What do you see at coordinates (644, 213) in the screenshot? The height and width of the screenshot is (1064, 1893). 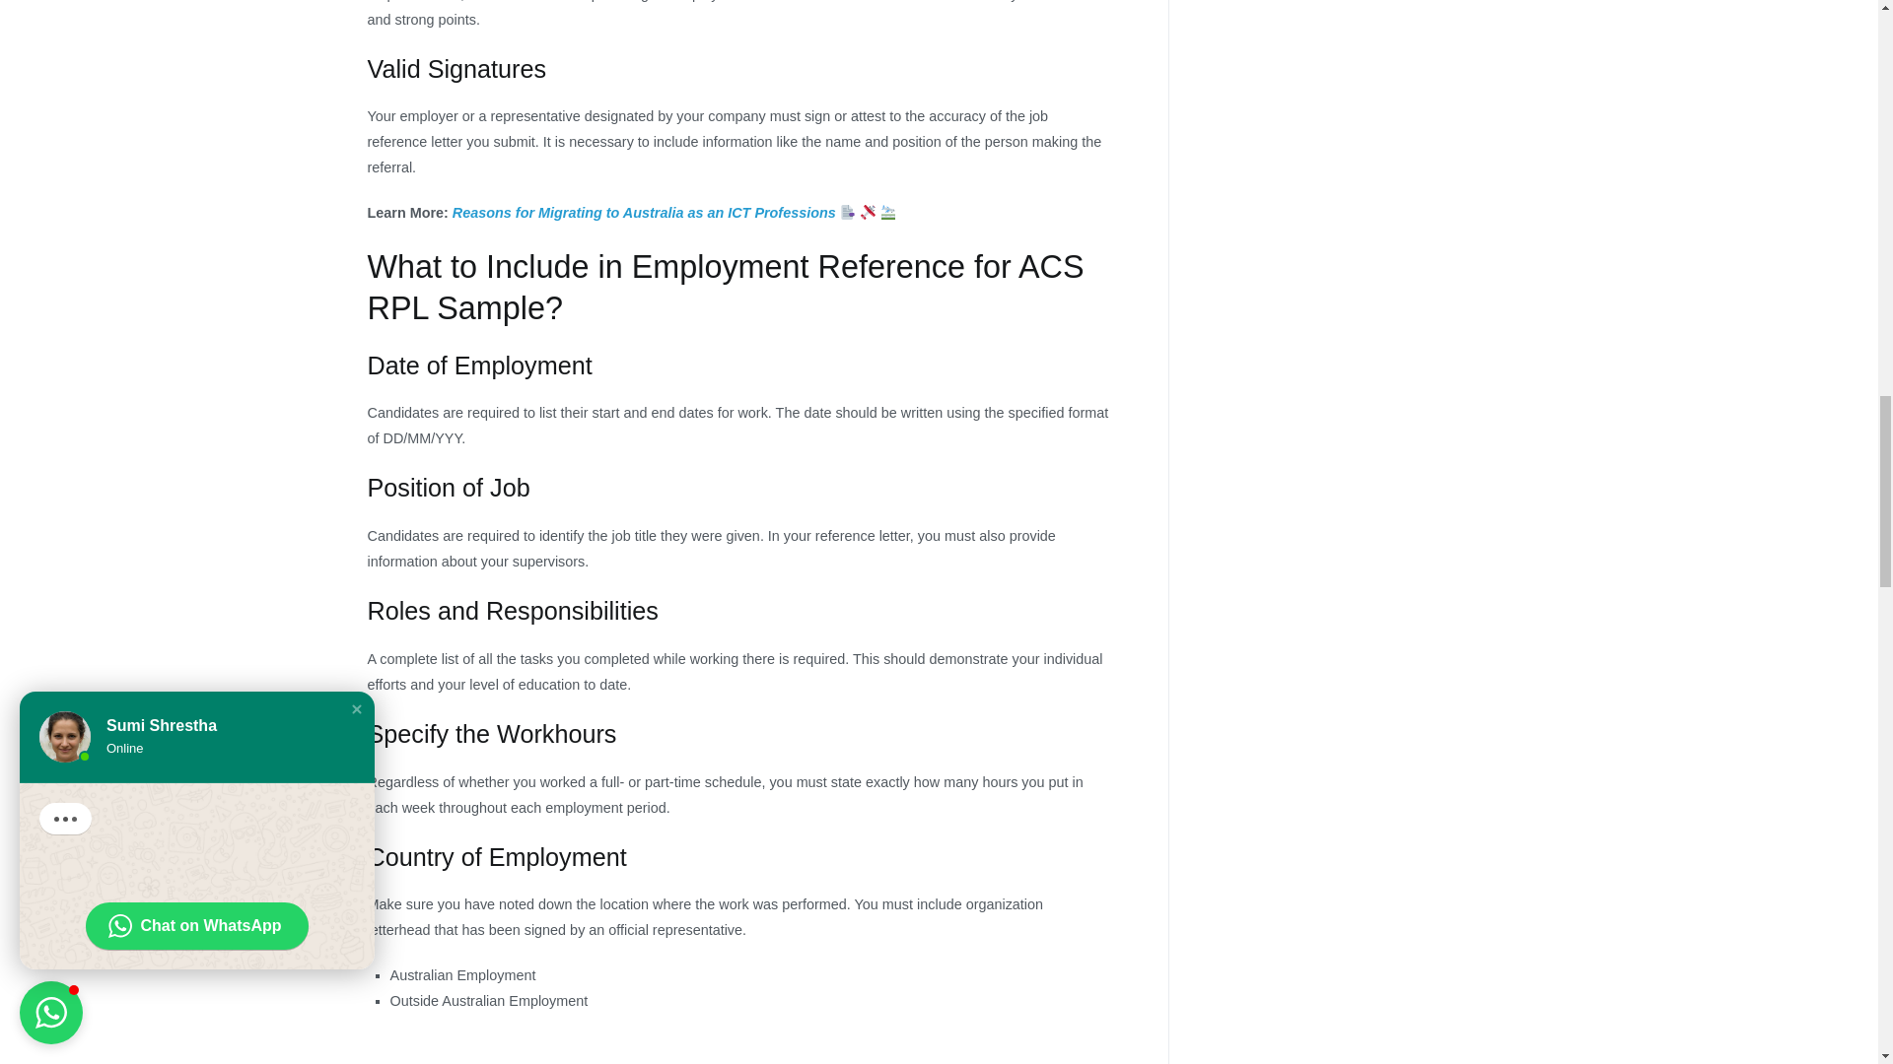 I see `Reasons for Migrating to Australia as an ICT Professions` at bounding box center [644, 213].